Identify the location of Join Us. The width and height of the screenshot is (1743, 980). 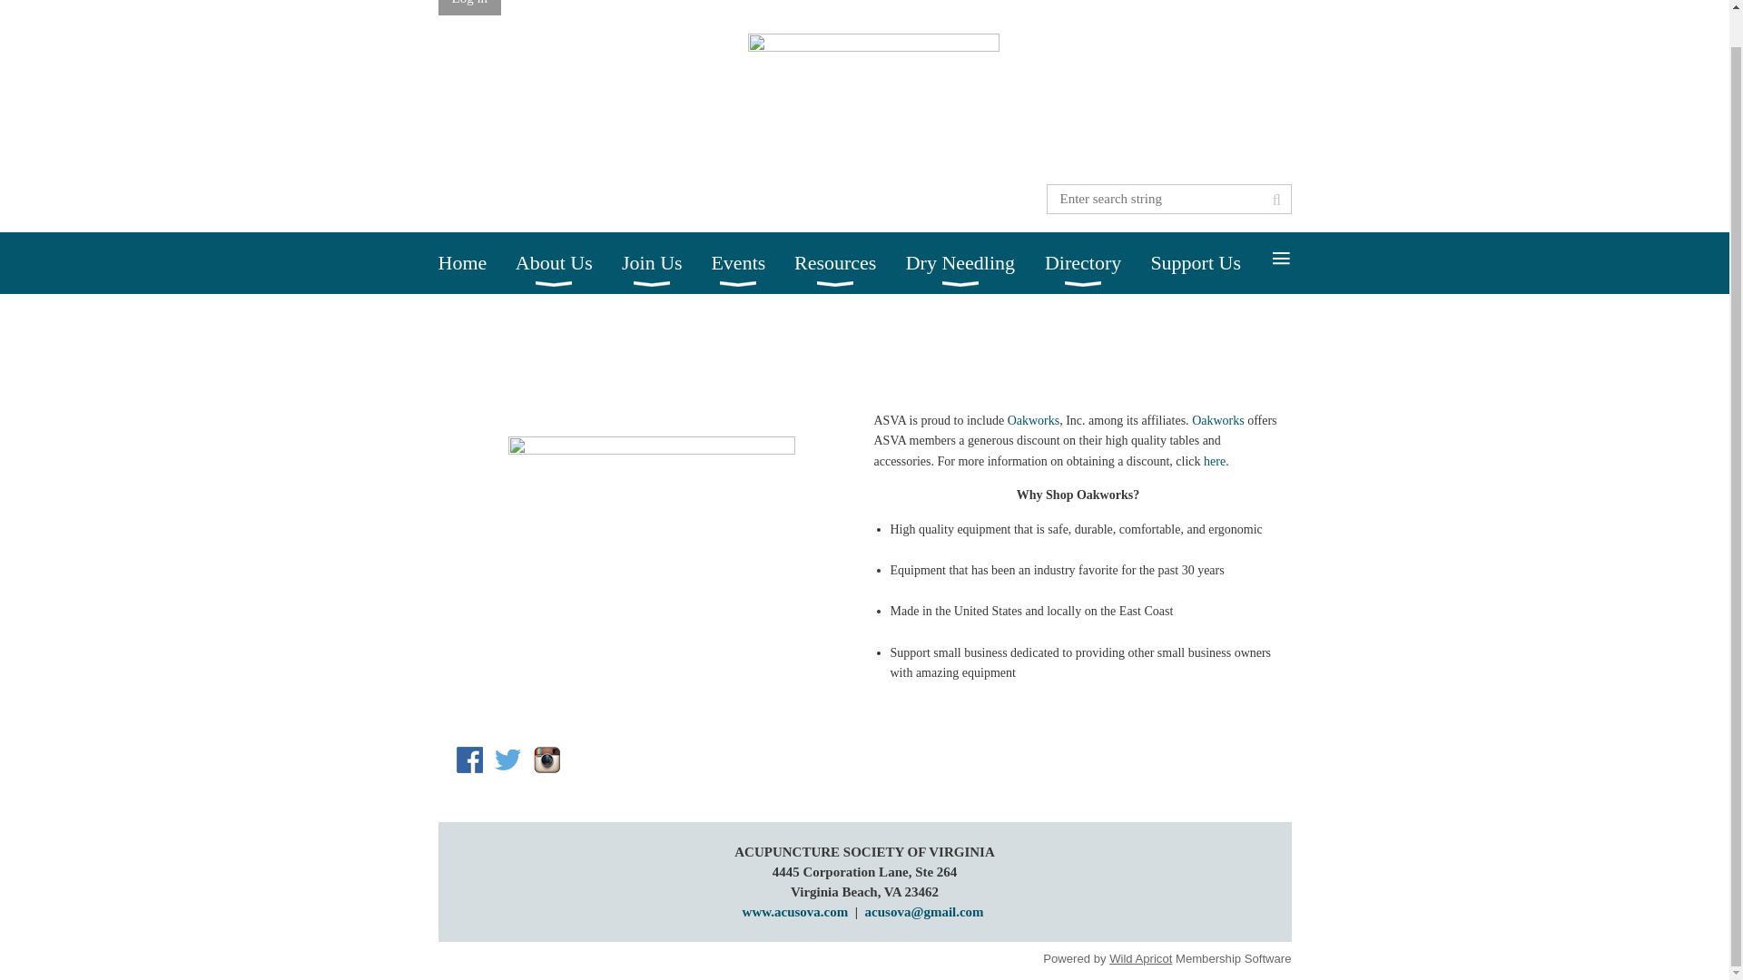
(666, 263).